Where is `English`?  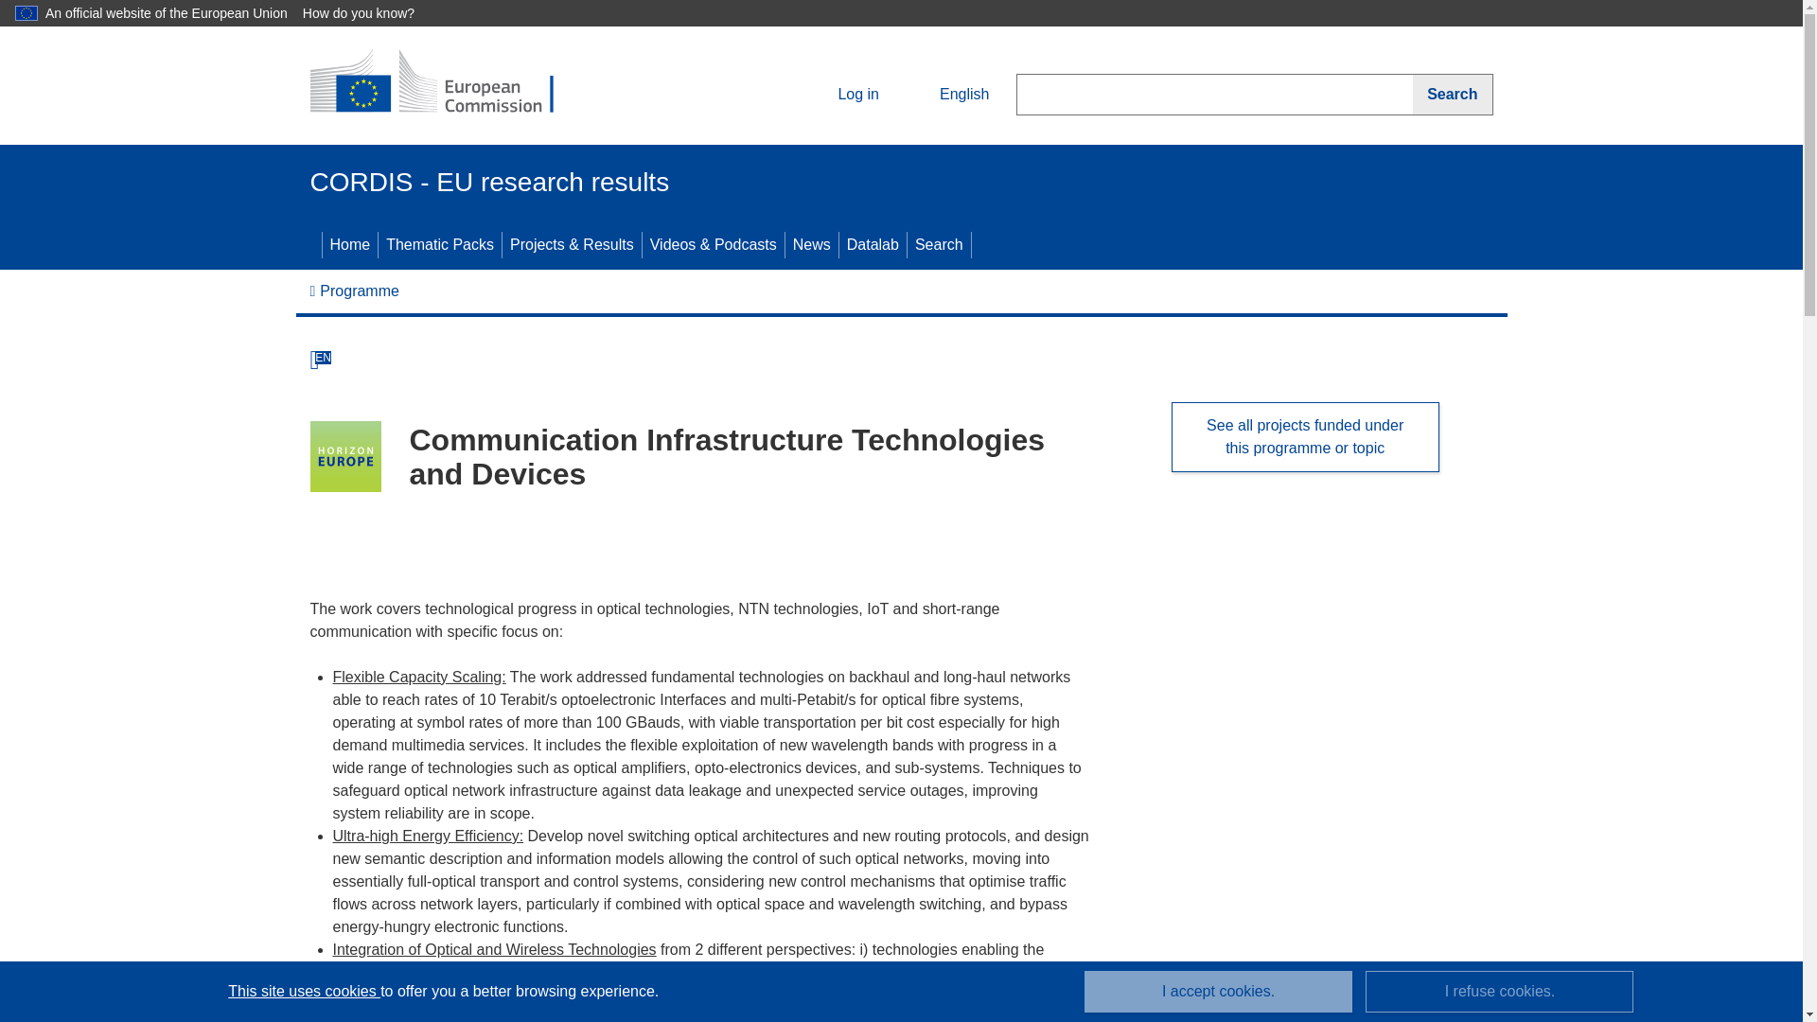 English is located at coordinates (948, 95).